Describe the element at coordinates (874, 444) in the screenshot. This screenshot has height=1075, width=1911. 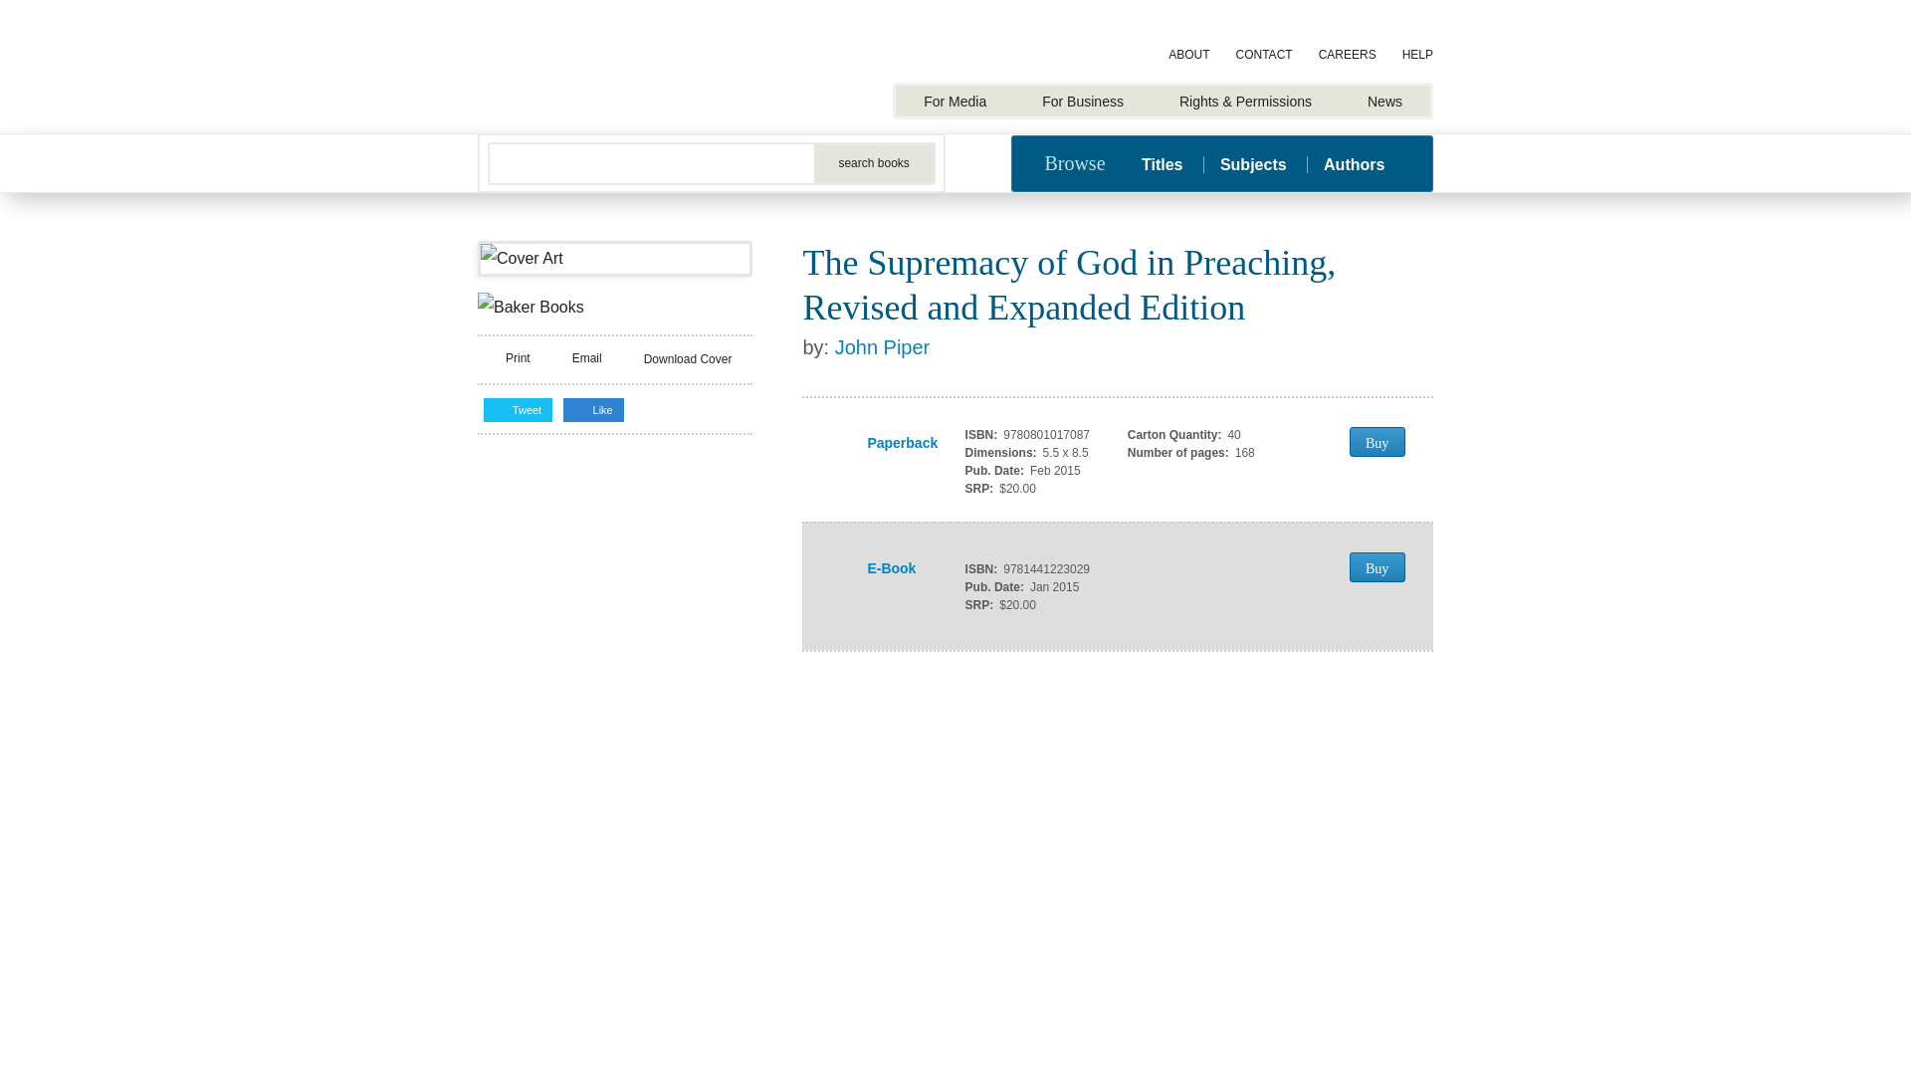
I see `Paperback` at that location.